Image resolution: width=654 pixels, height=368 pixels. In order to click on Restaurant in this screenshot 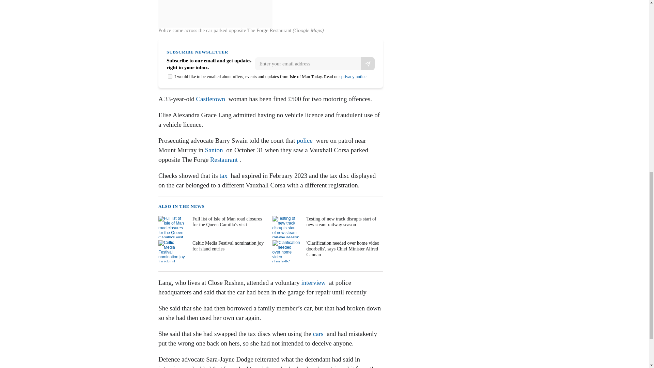, I will do `click(224, 159)`.